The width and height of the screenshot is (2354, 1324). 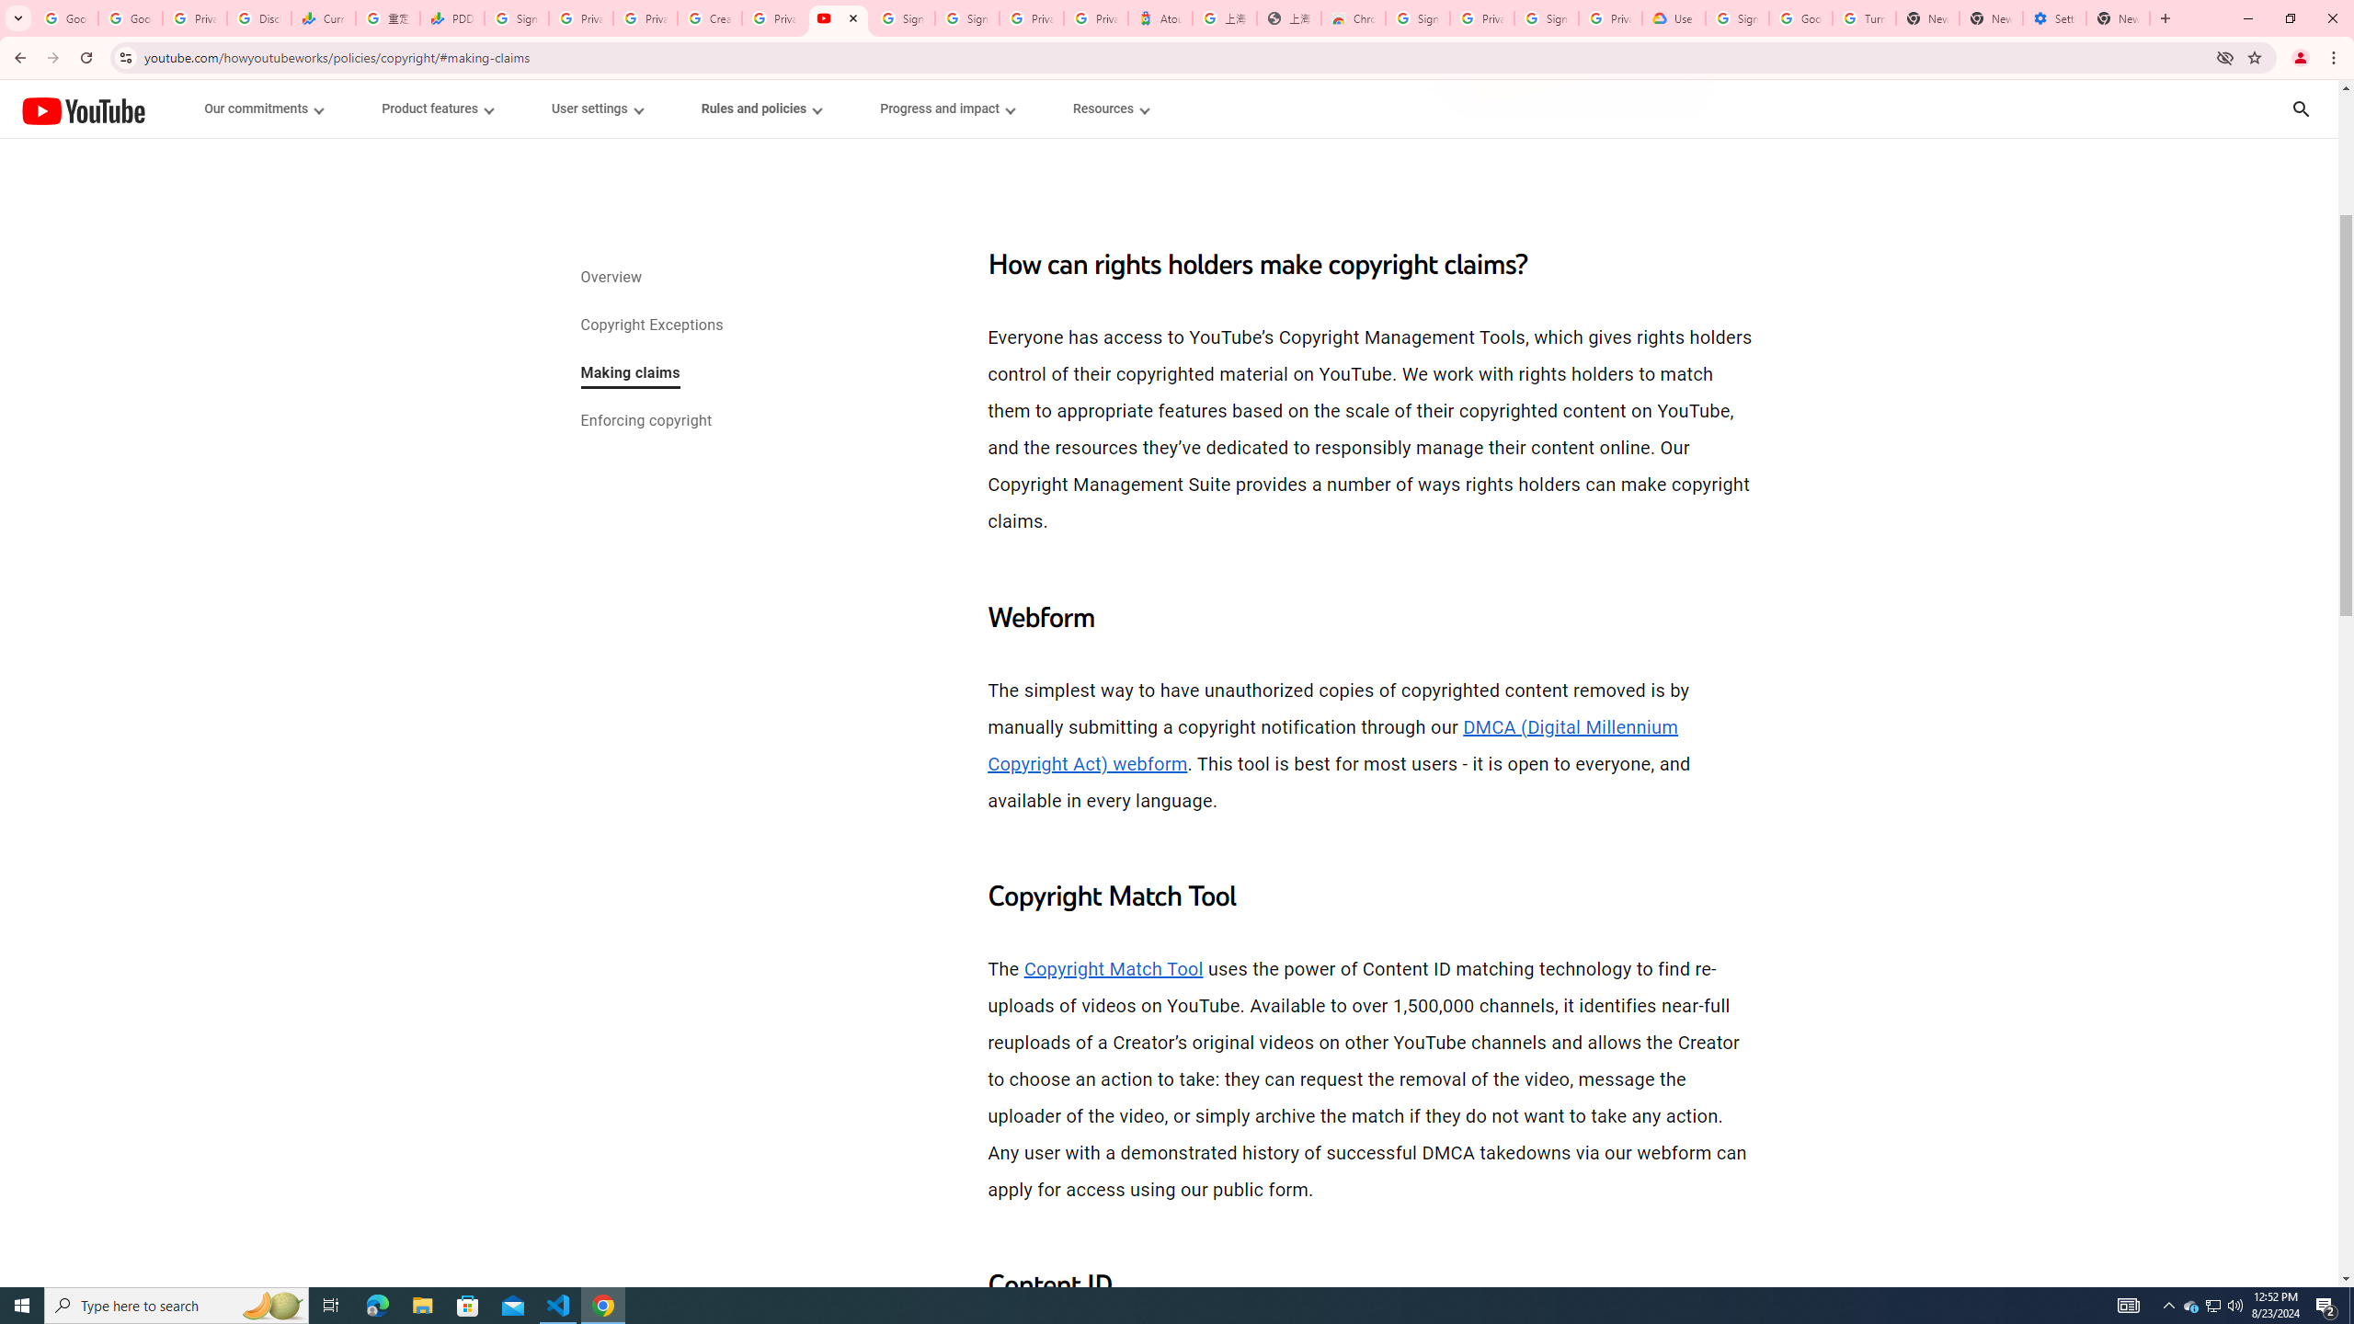 What do you see at coordinates (17, 58) in the screenshot?
I see `Back` at bounding box center [17, 58].